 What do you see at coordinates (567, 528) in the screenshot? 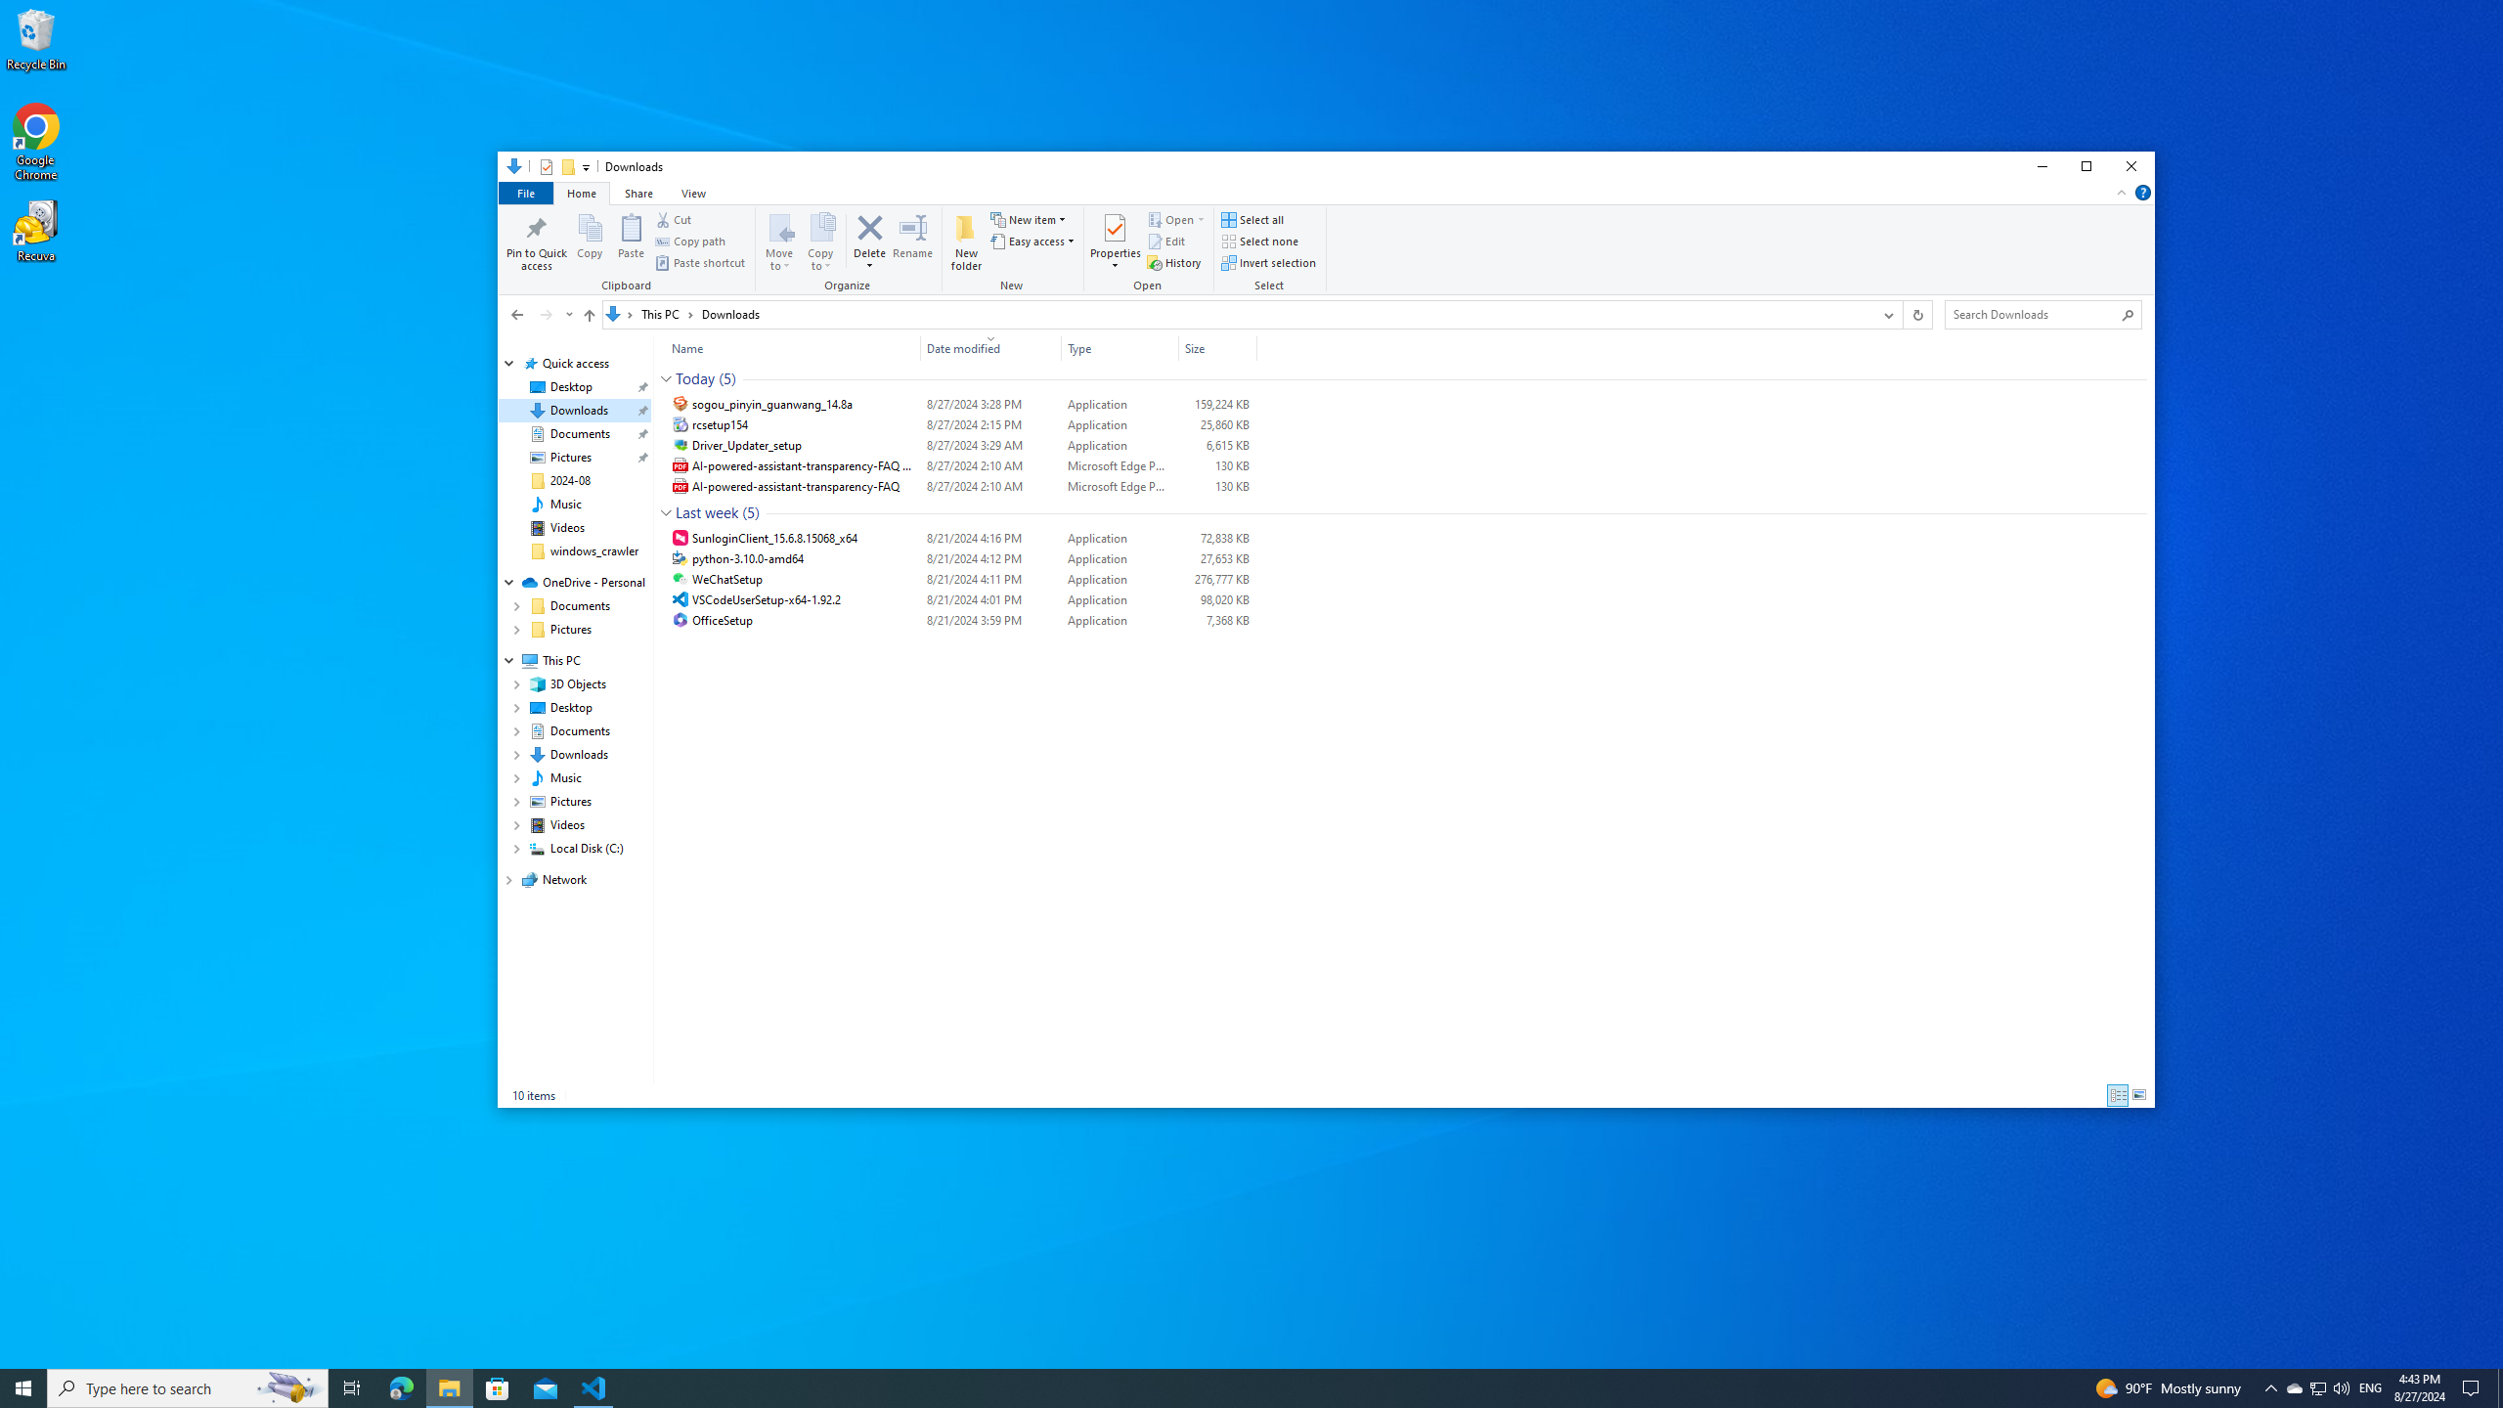
I see `Videos` at bounding box center [567, 528].